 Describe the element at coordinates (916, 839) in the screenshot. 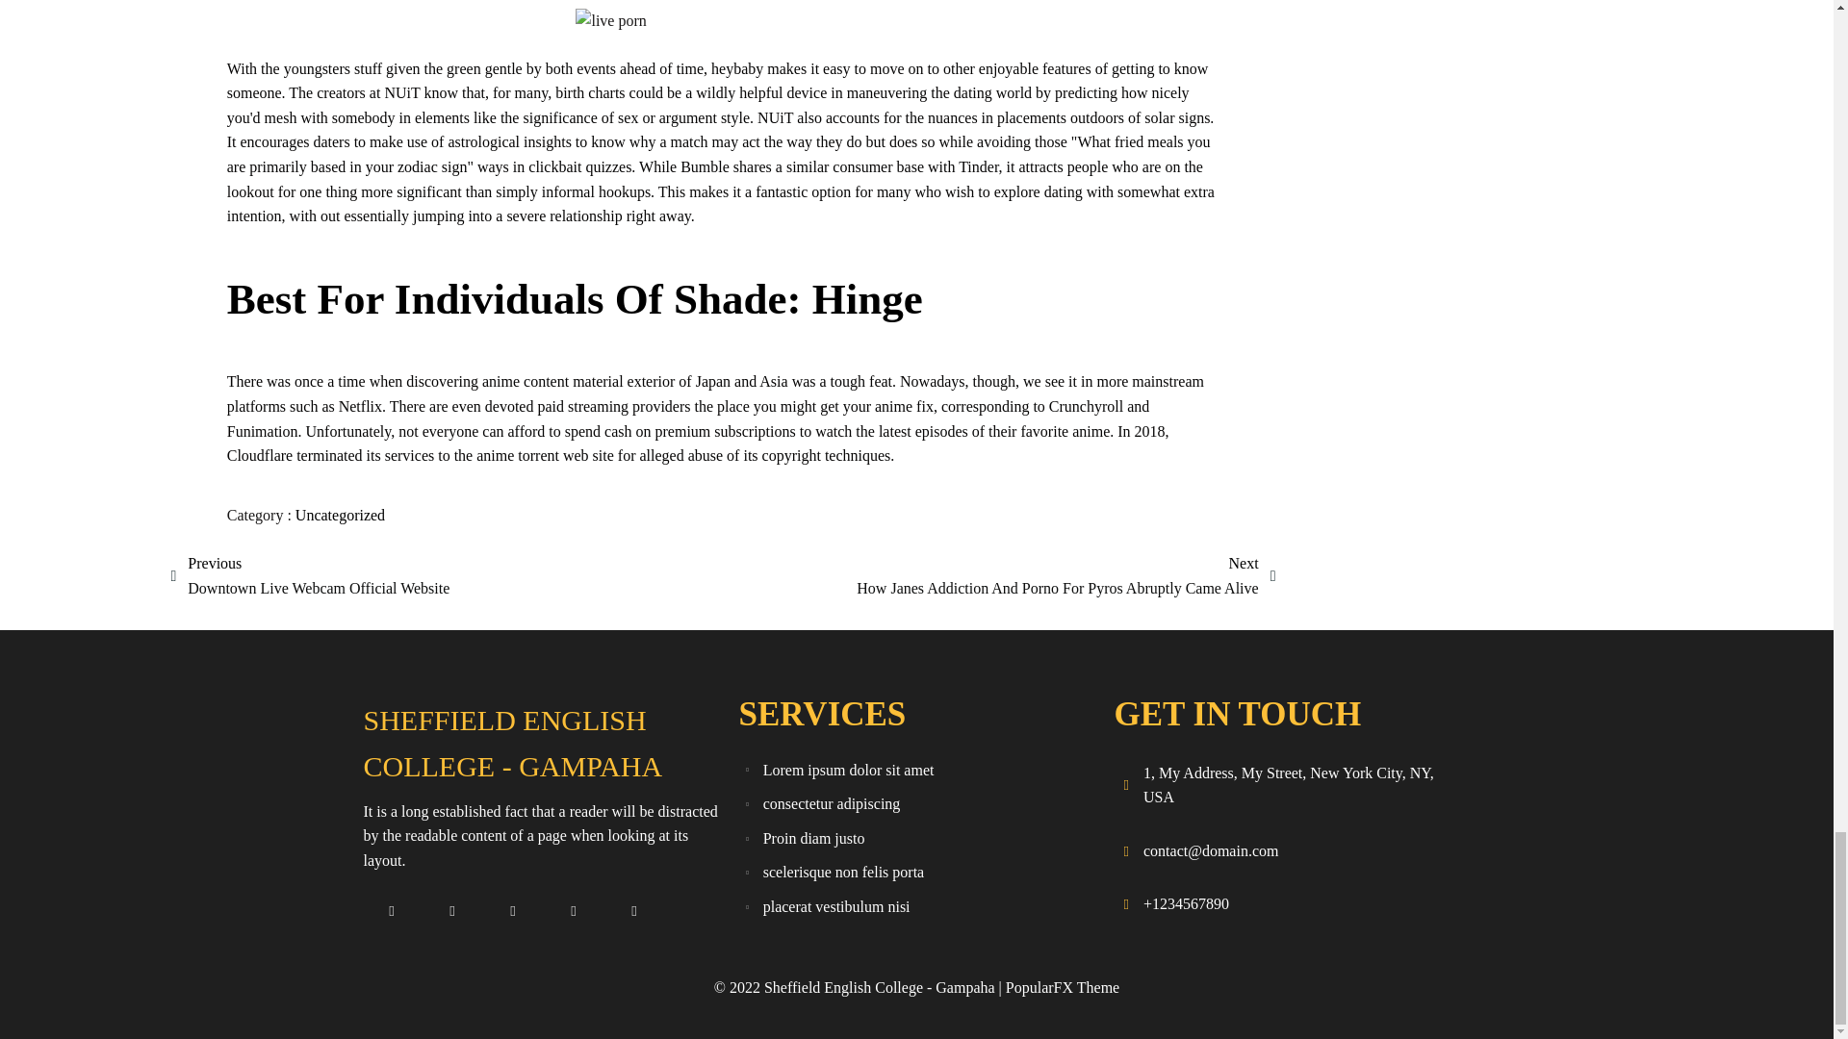

I see `Proin diam justo` at that location.